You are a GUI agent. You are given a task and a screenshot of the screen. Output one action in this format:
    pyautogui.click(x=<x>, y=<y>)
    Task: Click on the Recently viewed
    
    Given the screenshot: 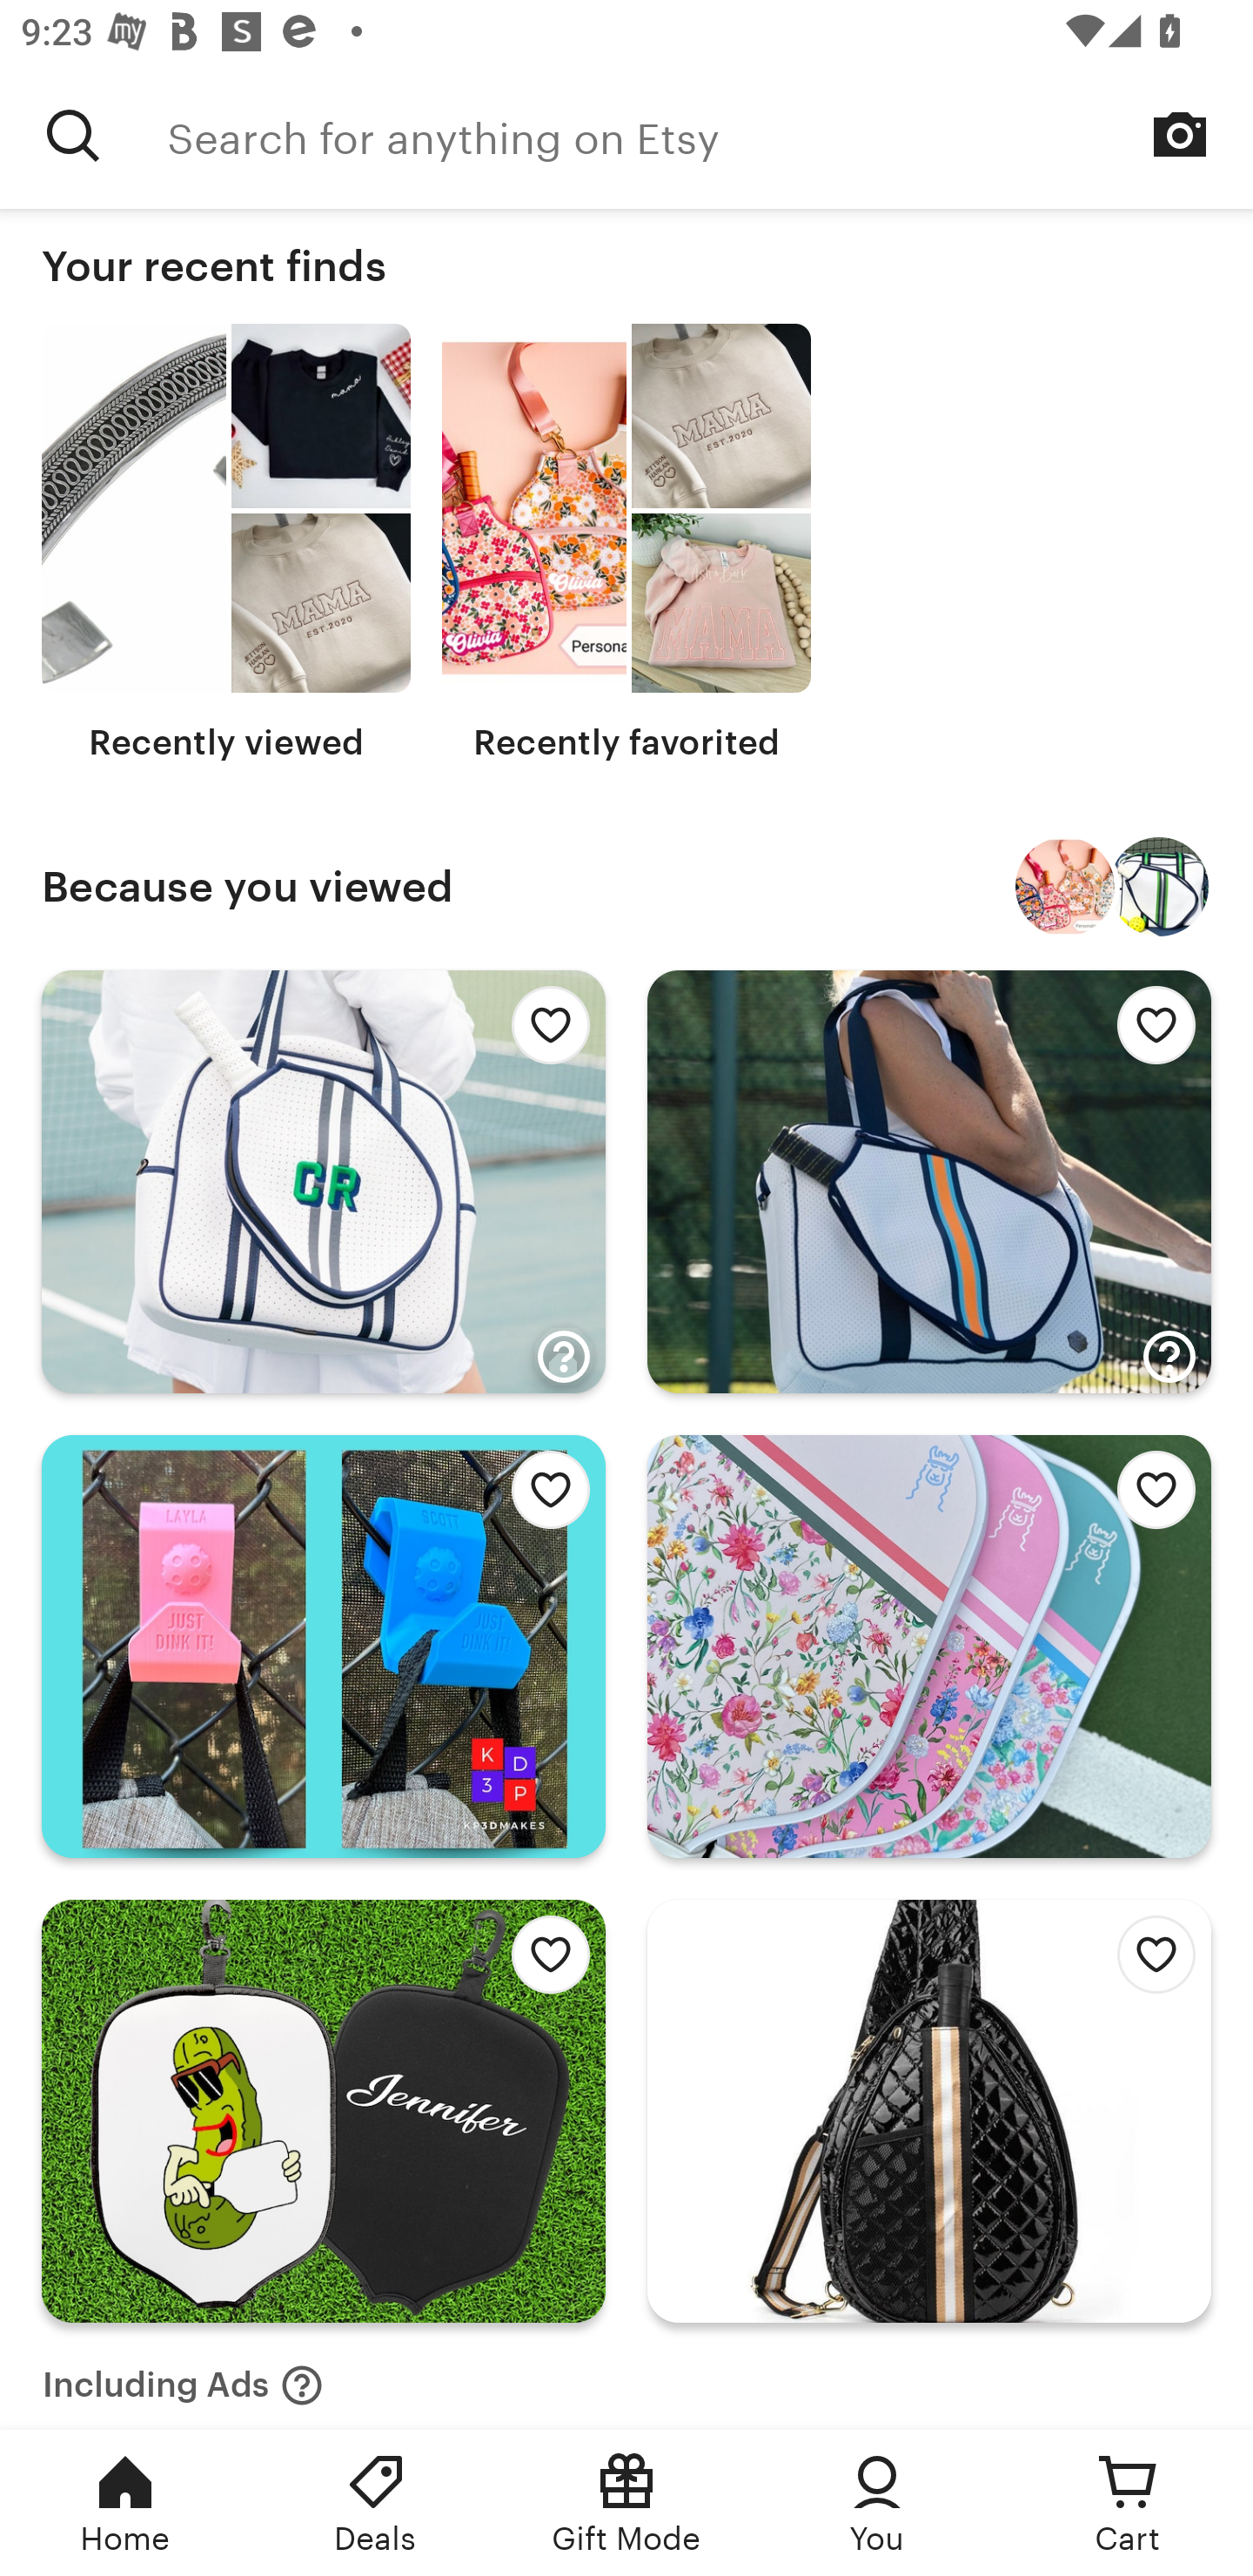 What is the action you would take?
    pyautogui.click(x=226, y=543)
    